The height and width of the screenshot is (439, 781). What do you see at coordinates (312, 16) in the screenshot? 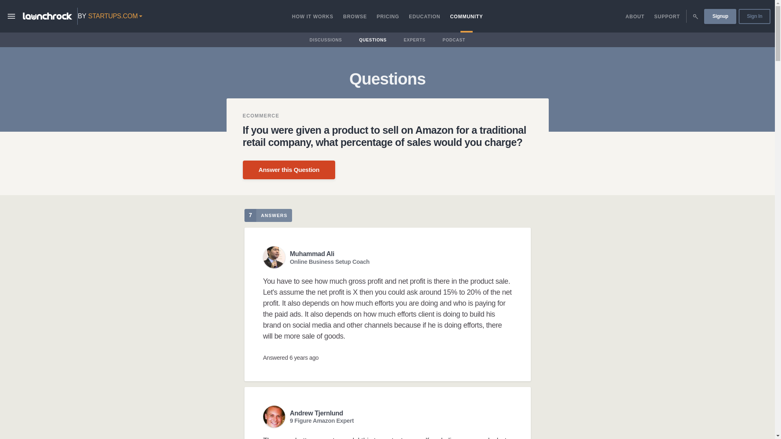
I see `HOW IT WORKS` at bounding box center [312, 16].